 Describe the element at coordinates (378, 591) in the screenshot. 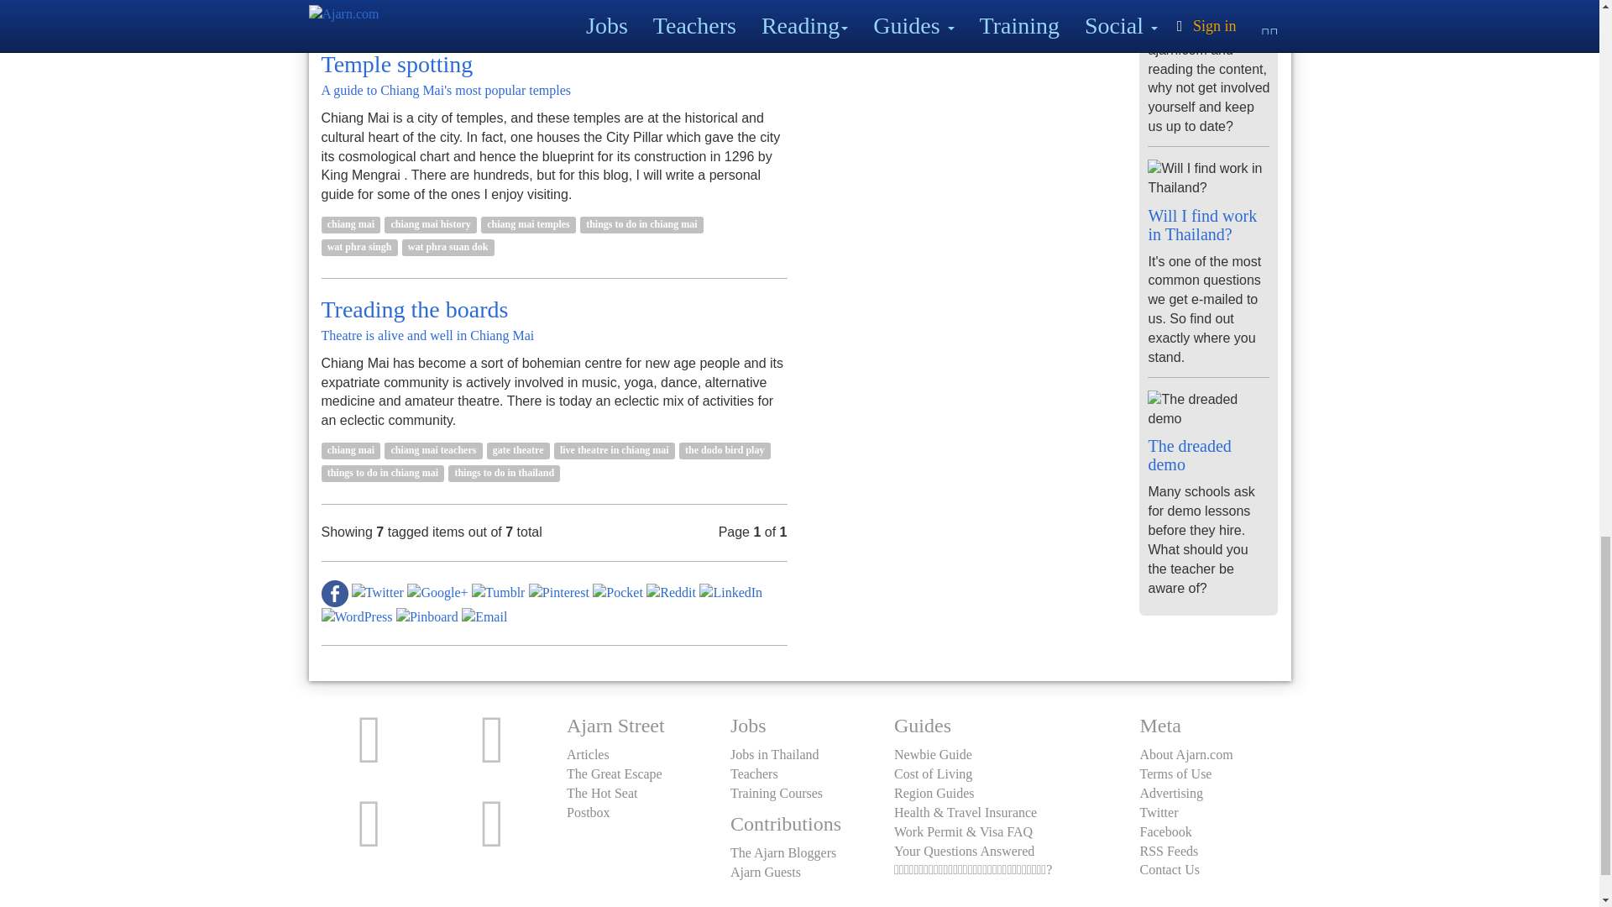

I see `Share on Twitter` at that location.